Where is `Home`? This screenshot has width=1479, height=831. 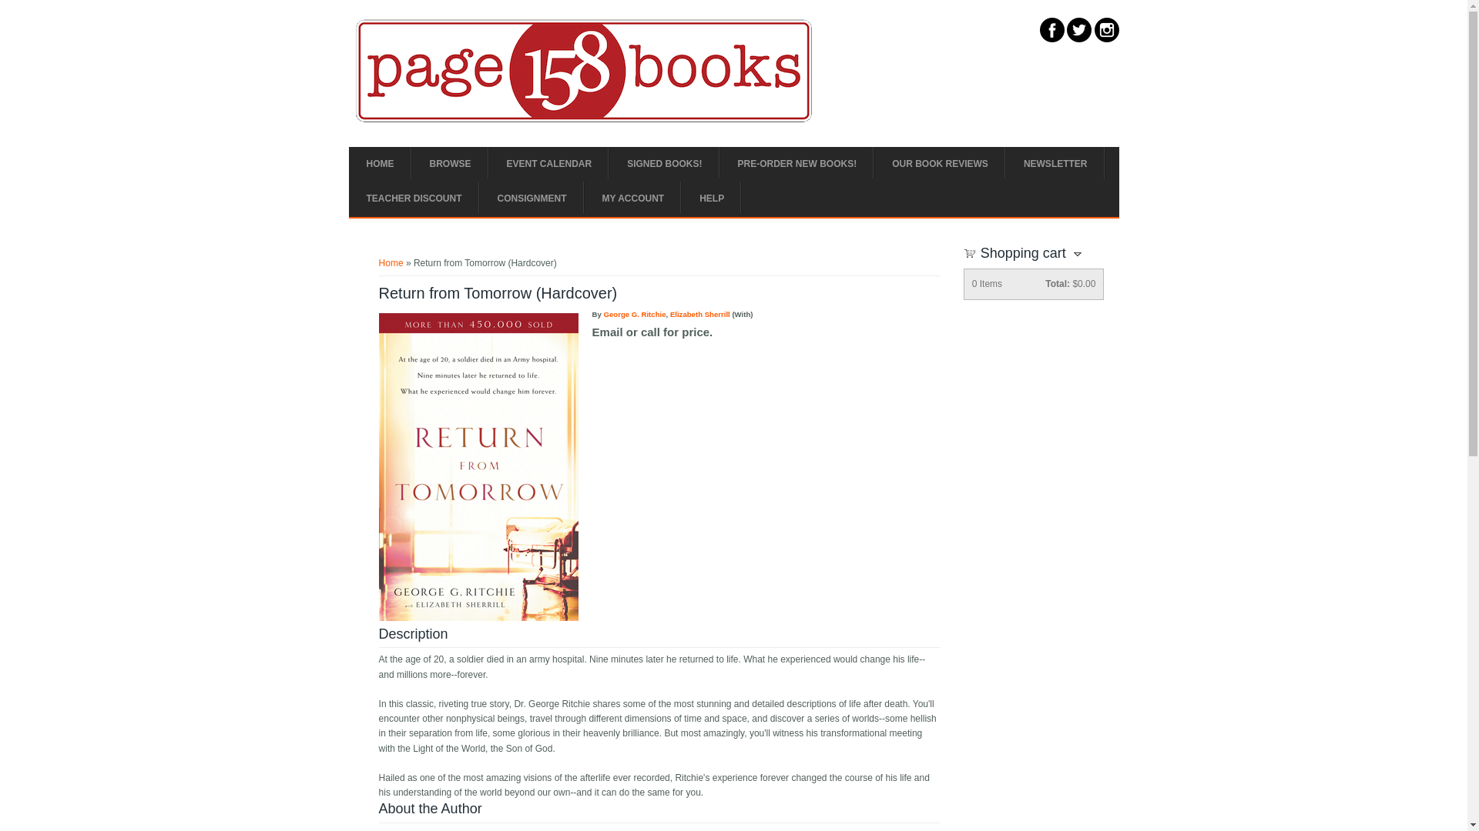 Home is located at coordinates (391, 262).